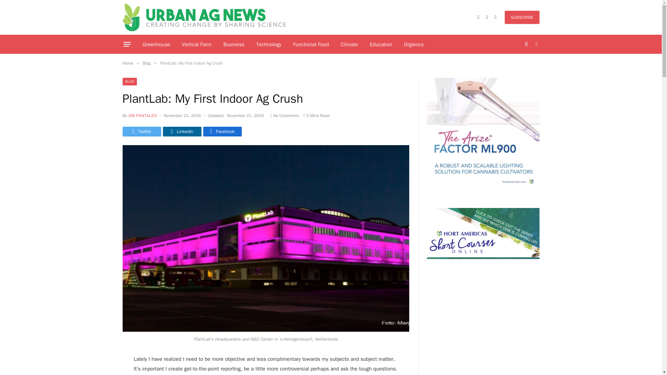 The width and height of the screenshot is (667, 375). I want to click on LinkedIn, so click(182, 132).